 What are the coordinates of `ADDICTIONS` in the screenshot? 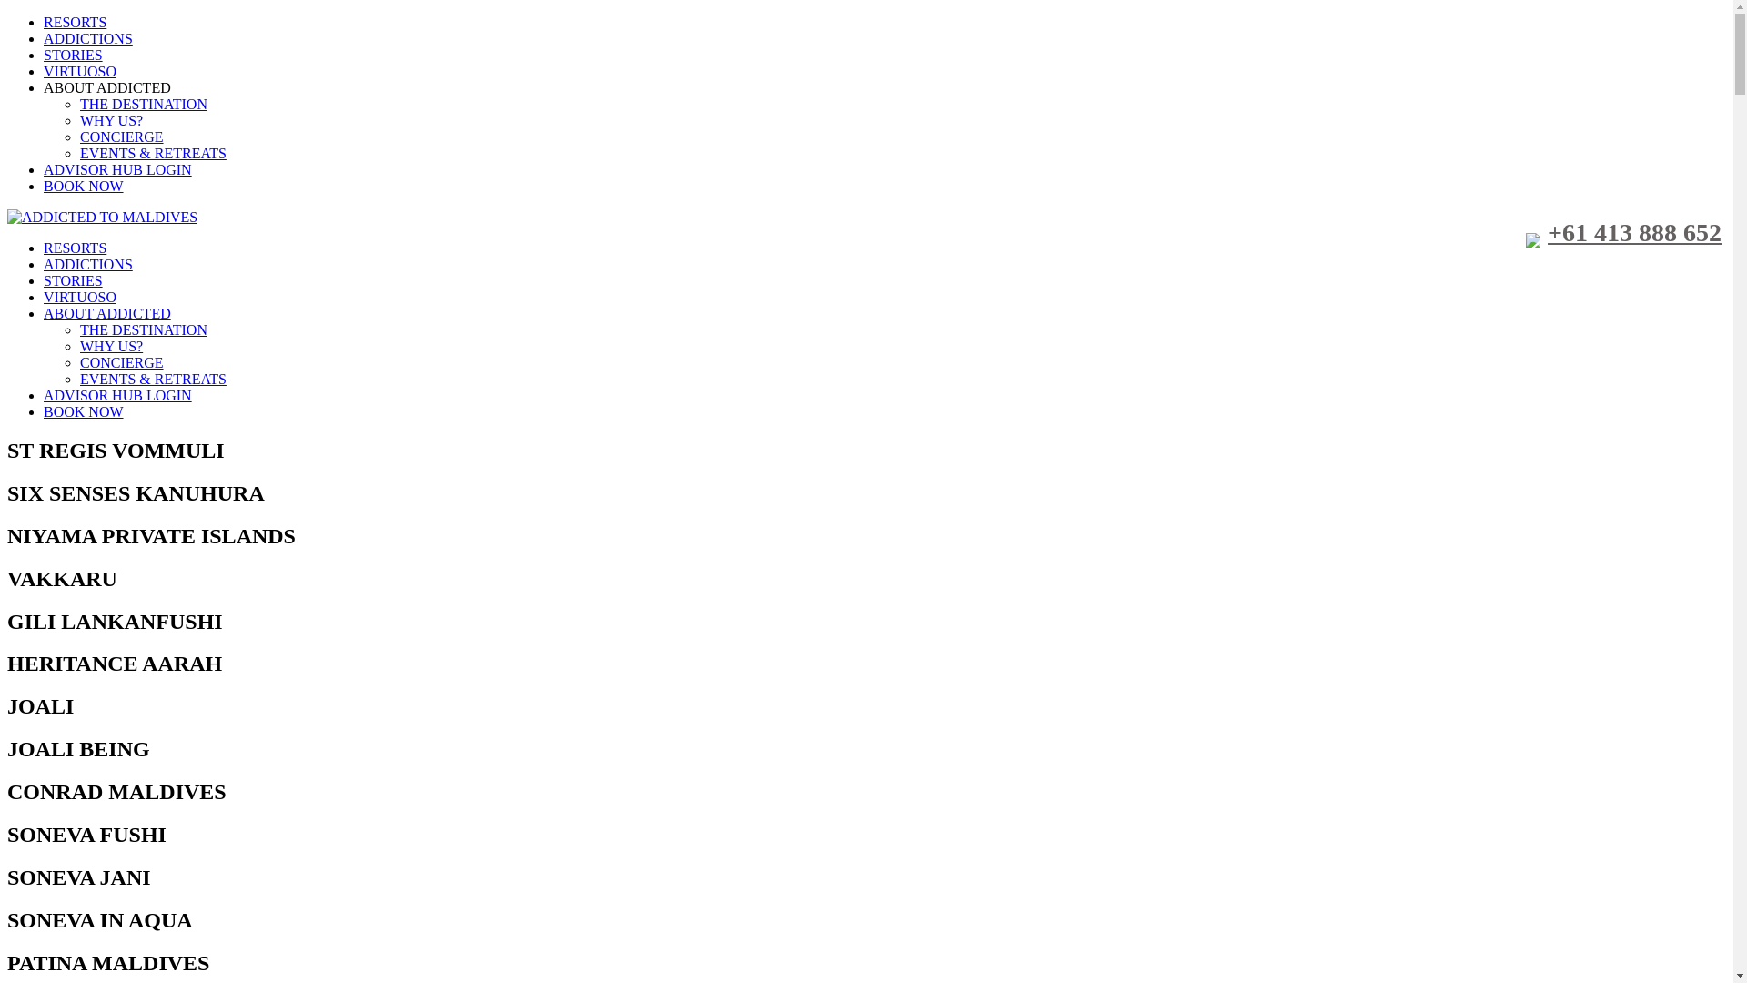 It's located at (88, 38).